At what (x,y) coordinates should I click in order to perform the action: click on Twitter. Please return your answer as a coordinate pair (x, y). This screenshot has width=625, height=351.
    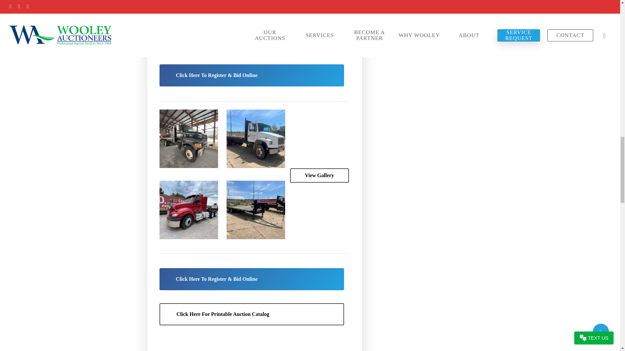
    Looking at the image, I should click on (182, 347).